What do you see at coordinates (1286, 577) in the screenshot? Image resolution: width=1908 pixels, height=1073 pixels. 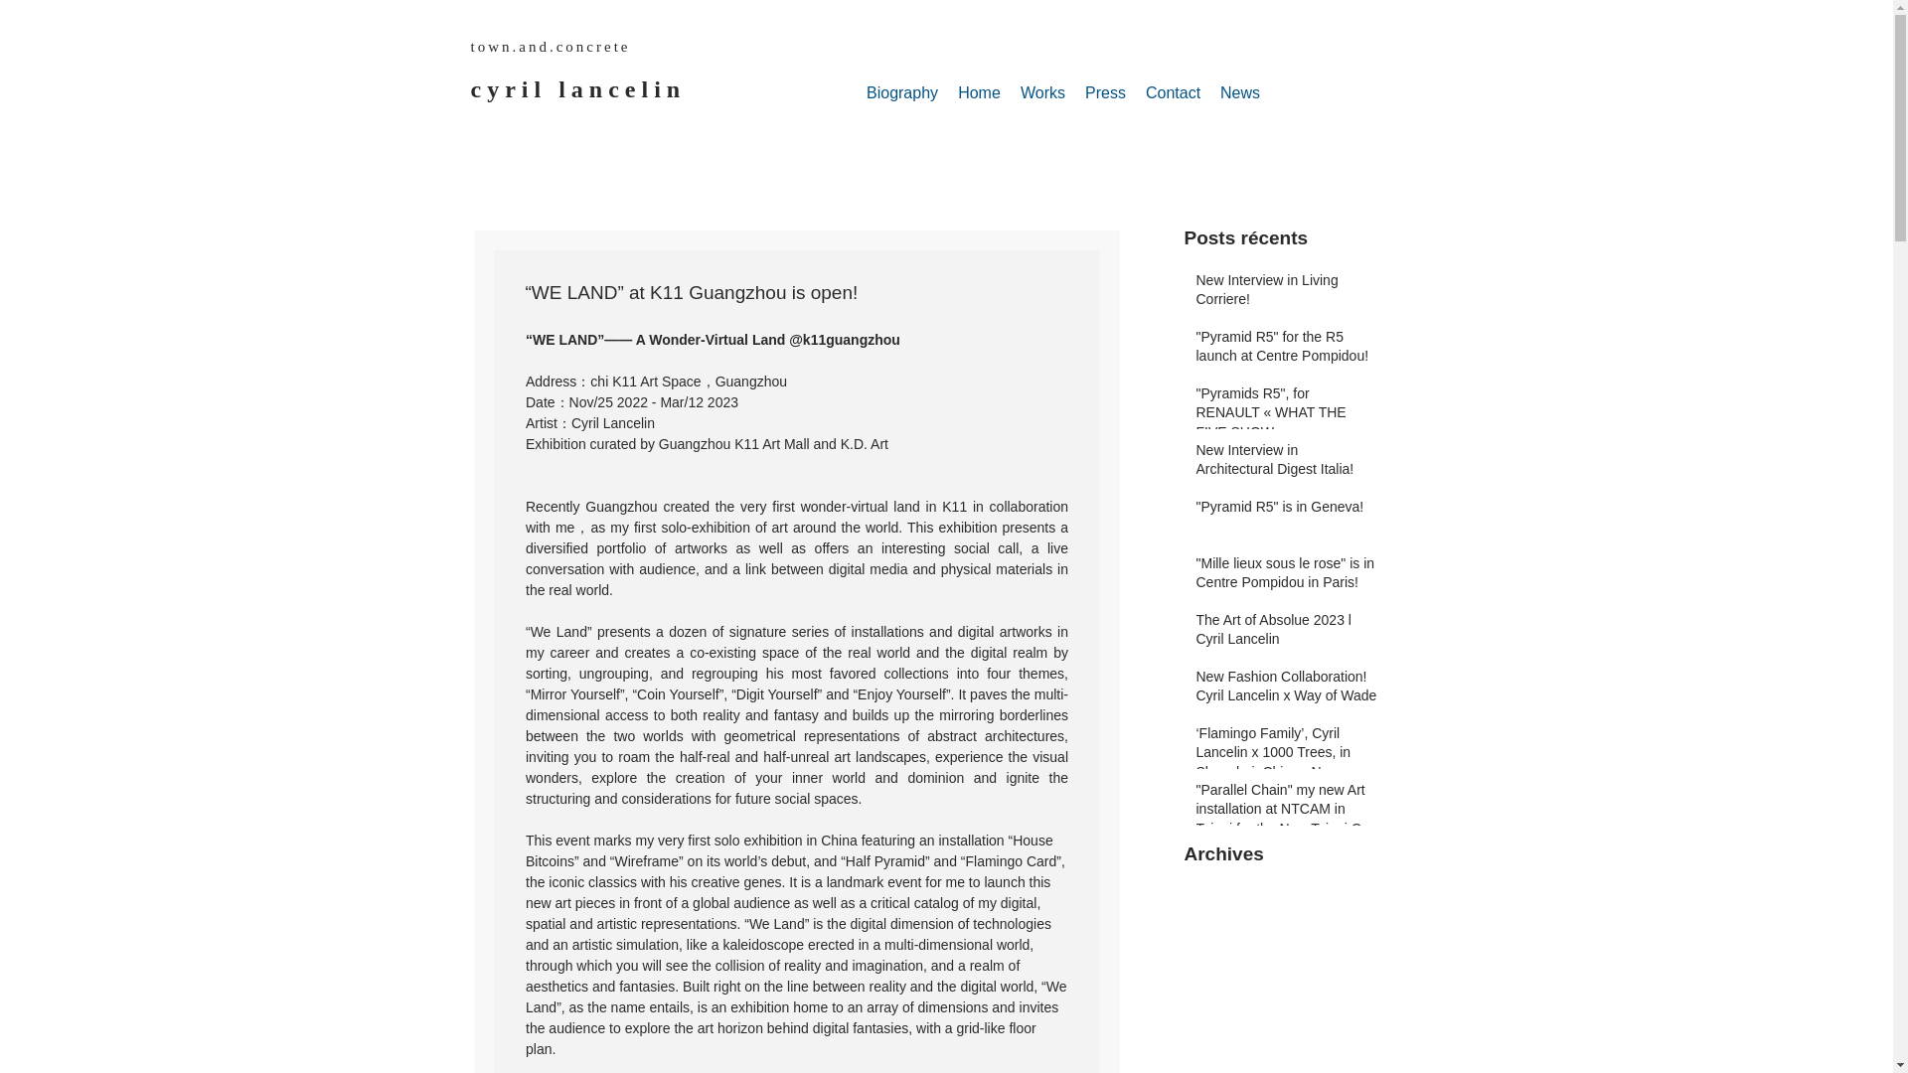 I see `"Mille lieux sous le rose" is in Centre Pompidou in Paris!` at bounding box center [1286, 577].